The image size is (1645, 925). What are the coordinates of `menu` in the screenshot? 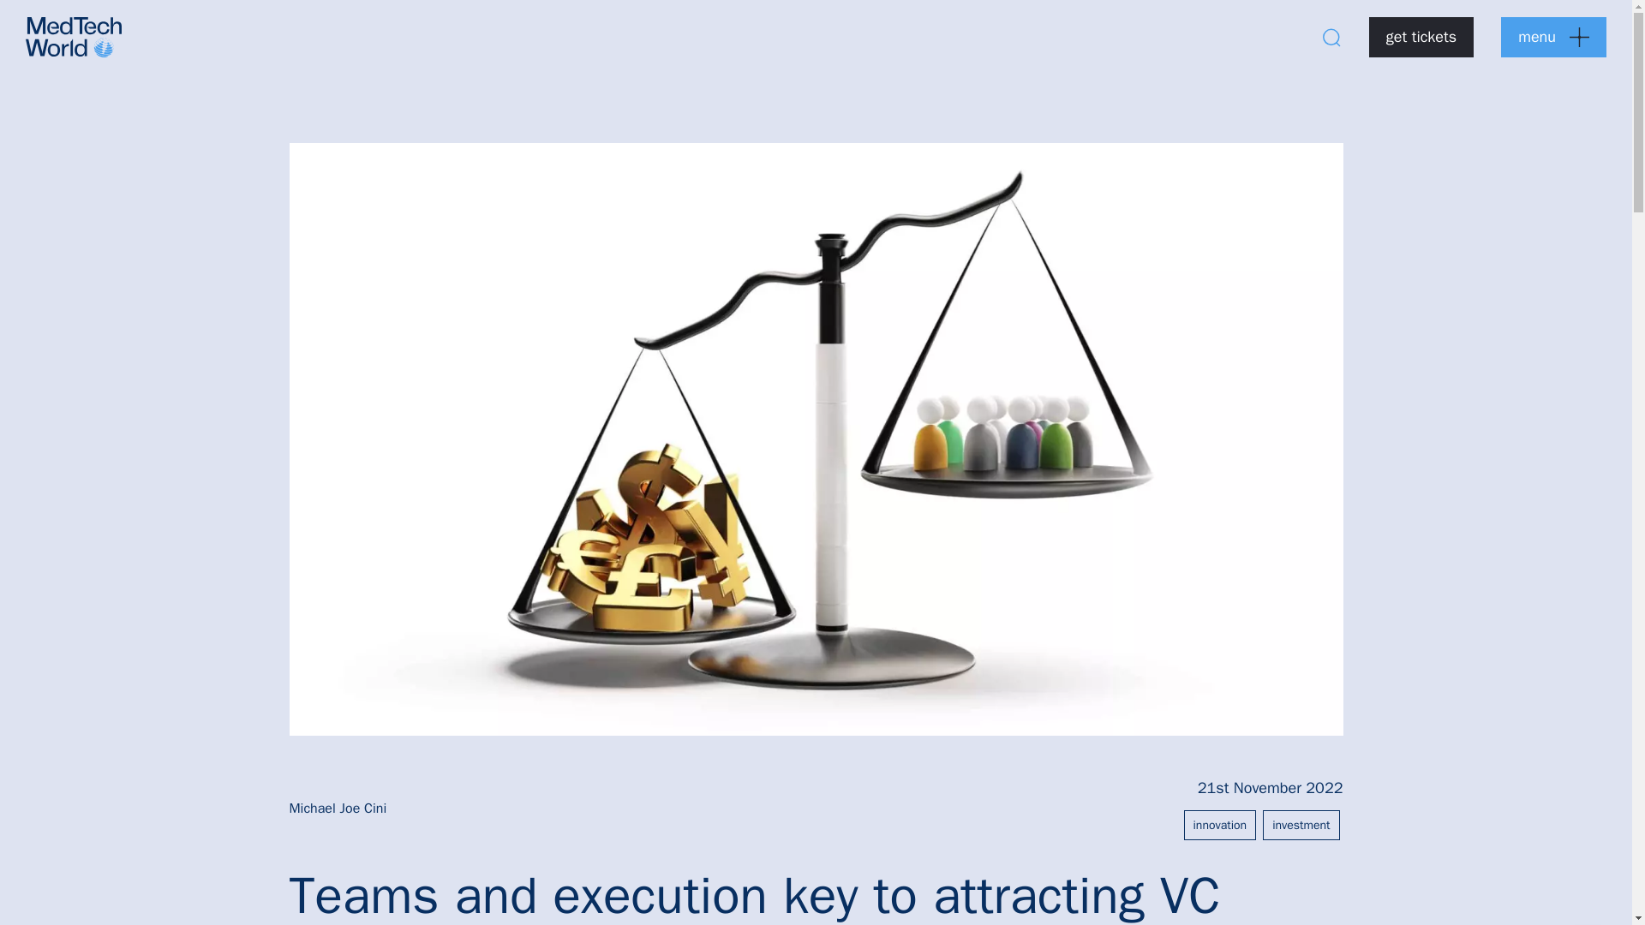 It's located at (1553, 37).